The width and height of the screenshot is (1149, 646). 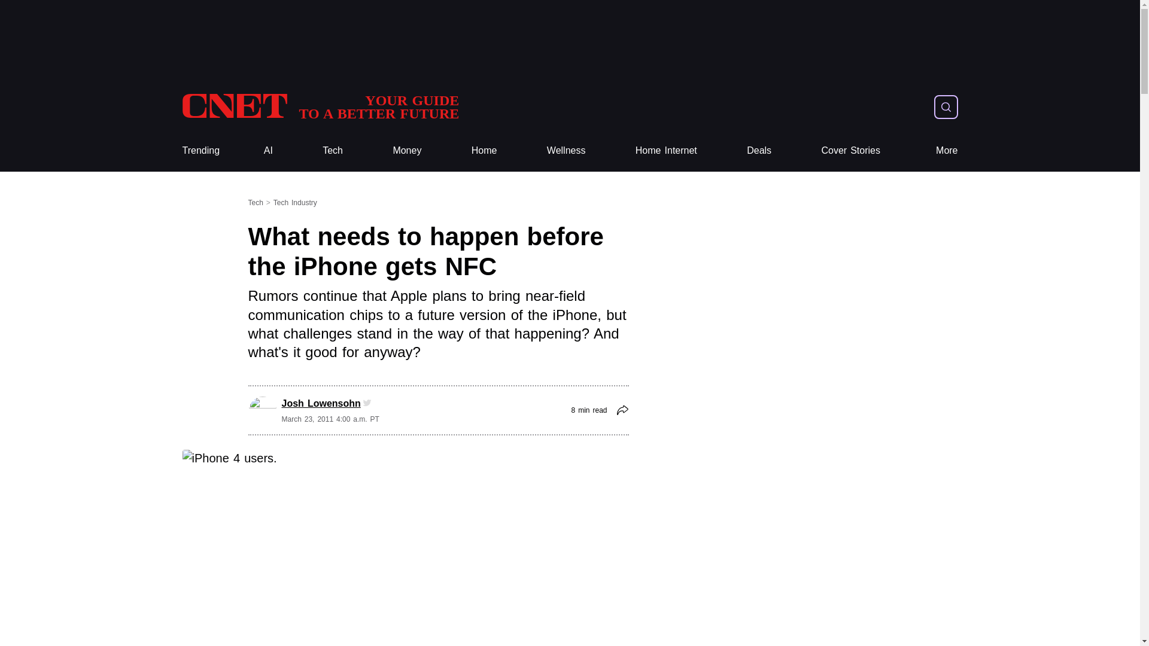 I want to click on Cover Stories, so click(x=850, y=151).